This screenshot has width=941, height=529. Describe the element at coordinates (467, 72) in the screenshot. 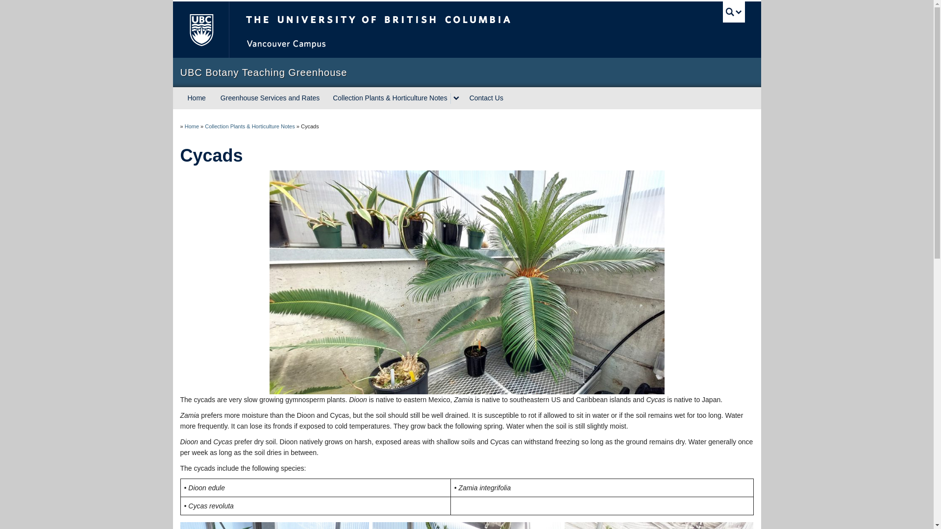

I see `UBC Botany Teaching Greenhouse` at that location.